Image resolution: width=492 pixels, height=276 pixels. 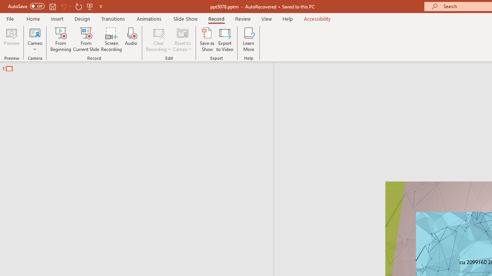 I want to click on From Beginning..., so click(x=61, y=39).